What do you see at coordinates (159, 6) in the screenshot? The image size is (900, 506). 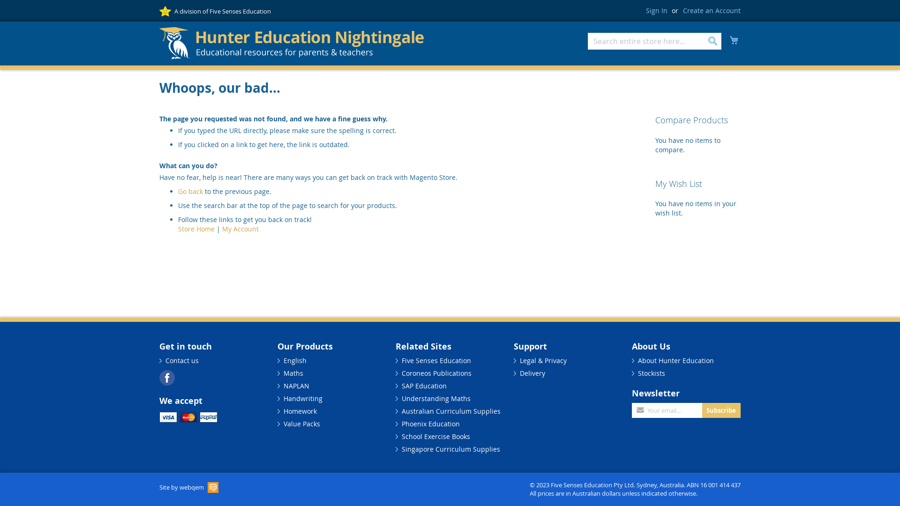 I see `Skip to Content` at bounding box center [159, 6].